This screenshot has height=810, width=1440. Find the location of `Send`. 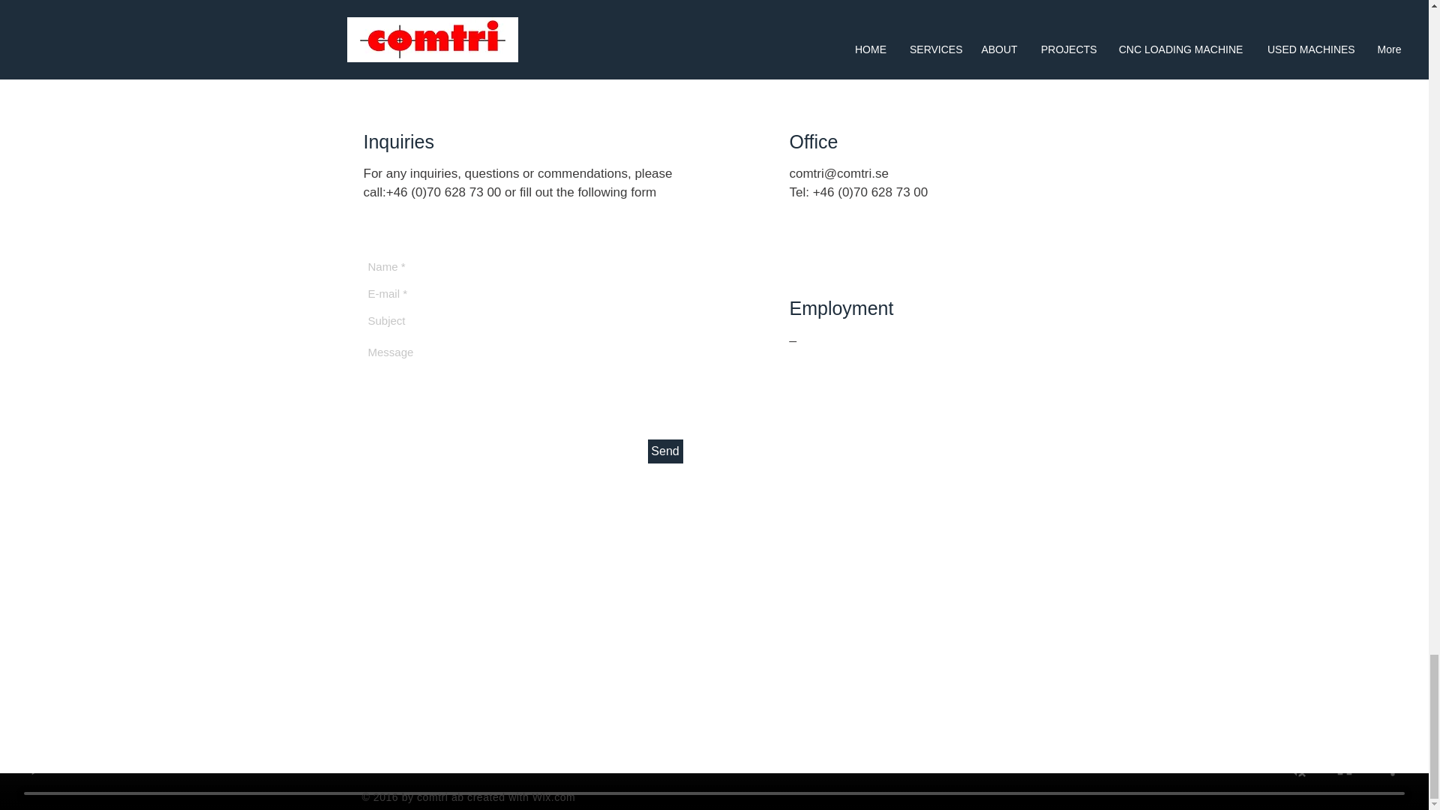

Send is located at coordinates (665, 451).